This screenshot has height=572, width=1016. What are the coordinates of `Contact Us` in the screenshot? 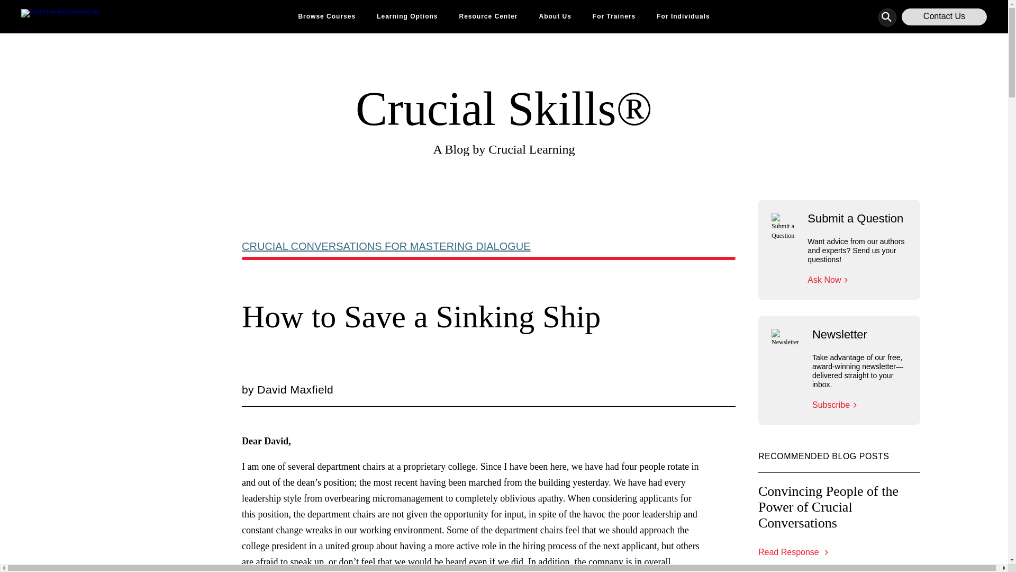 It's located at (944, 17).